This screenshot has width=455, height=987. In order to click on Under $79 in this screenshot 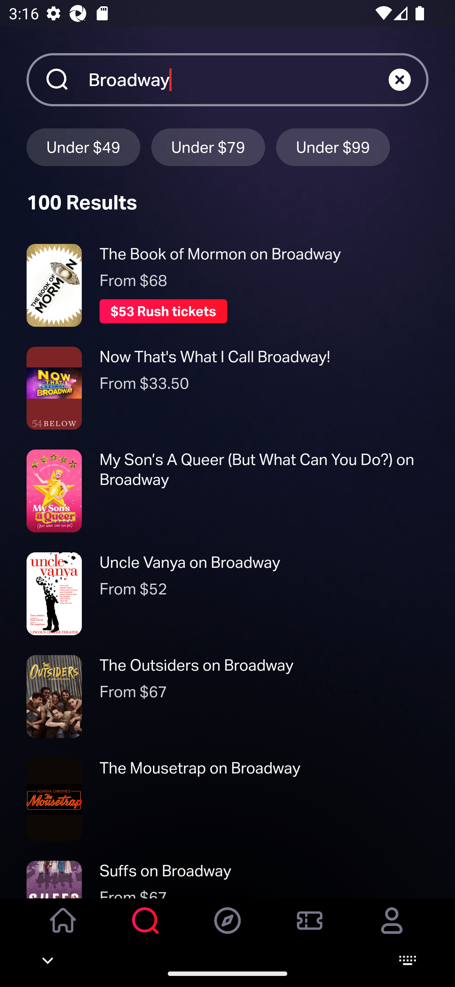, I will do `click(208, 147)`.